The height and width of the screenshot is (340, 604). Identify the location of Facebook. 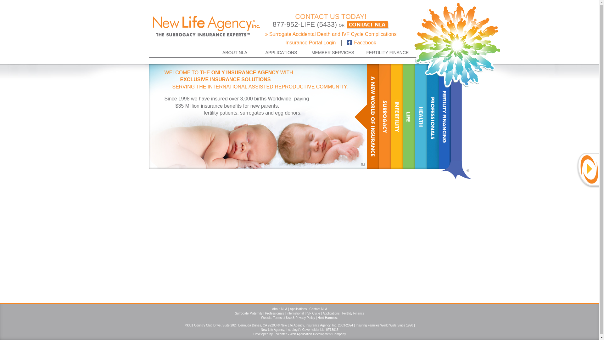
(358, 42).